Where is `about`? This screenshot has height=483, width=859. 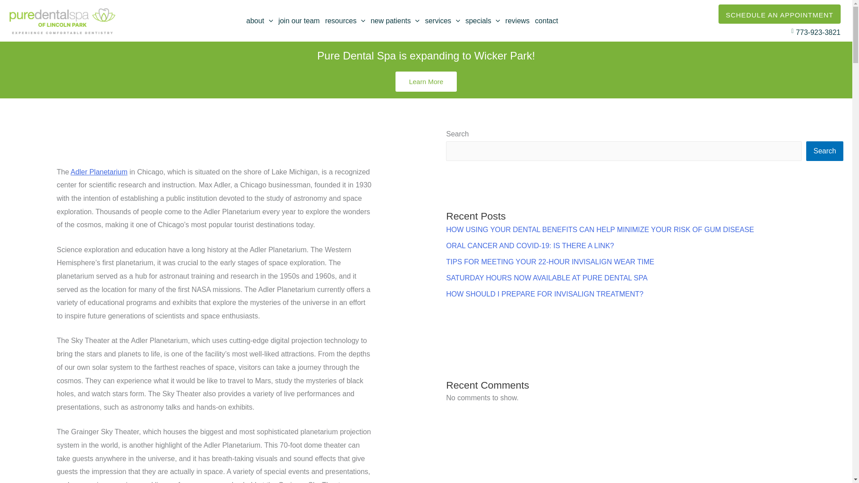 about is located at coordinates (259, 21).